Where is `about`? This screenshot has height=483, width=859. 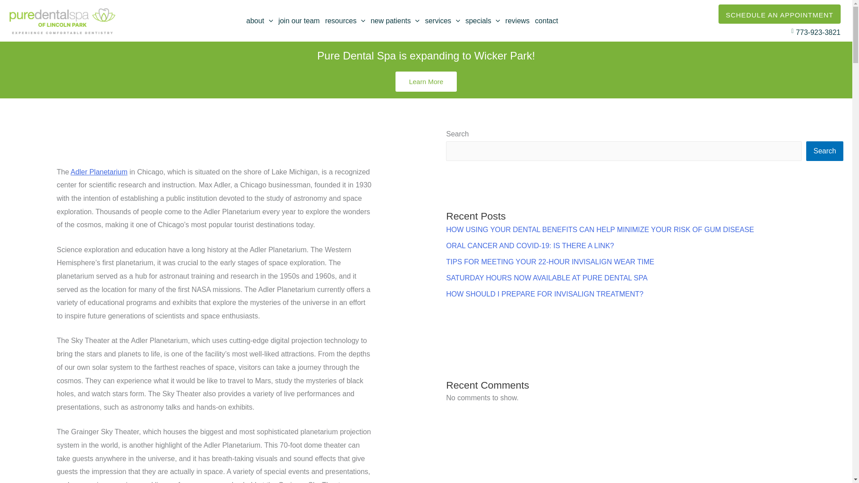 about is located at coordinates (259, 21).